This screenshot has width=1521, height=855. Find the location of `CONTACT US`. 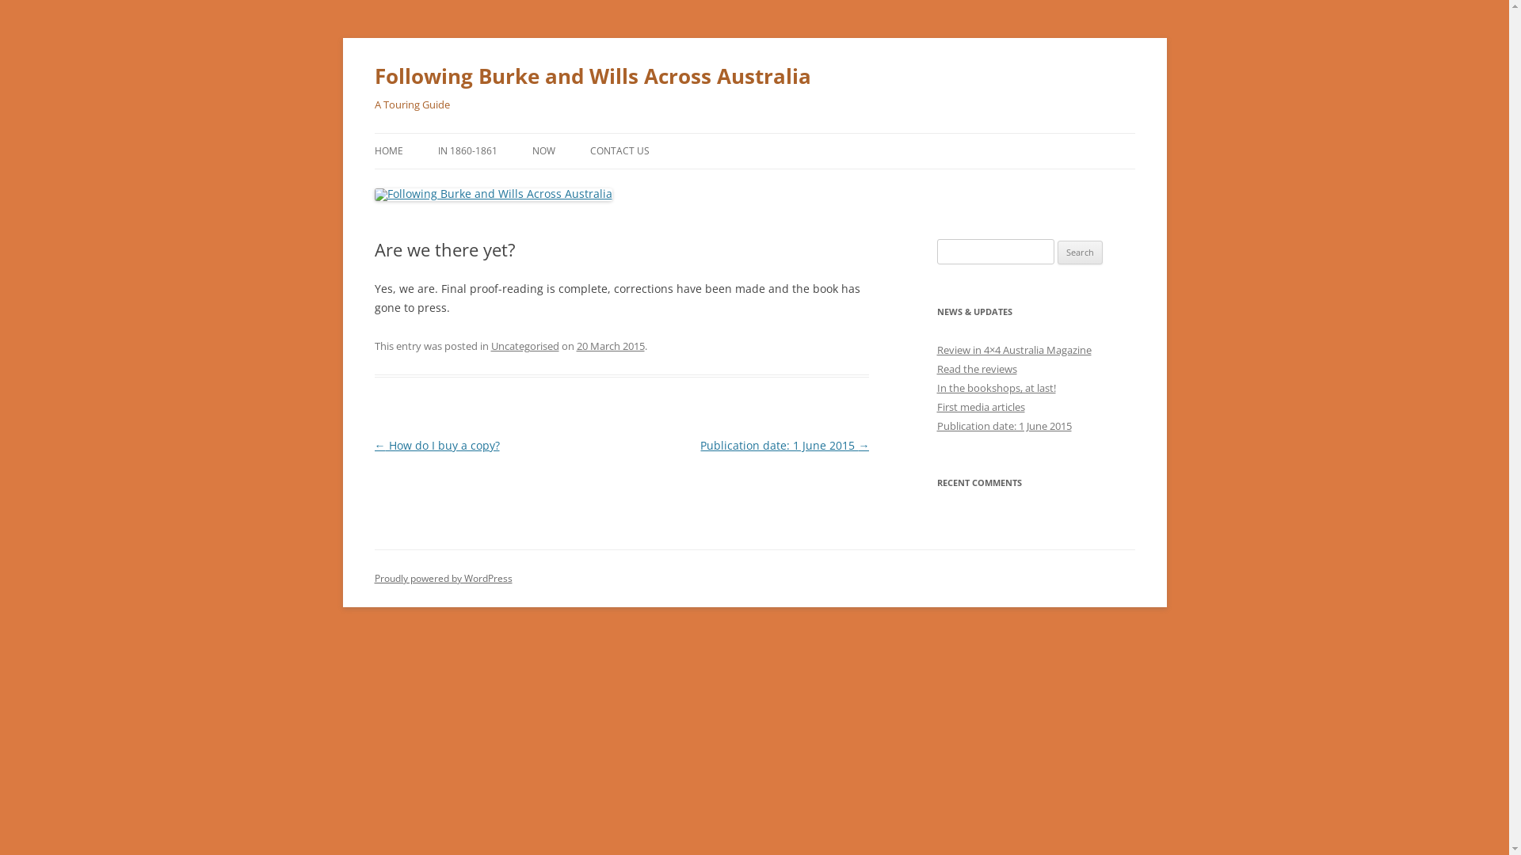

CONTACT US is located at coordinates (619, 151).